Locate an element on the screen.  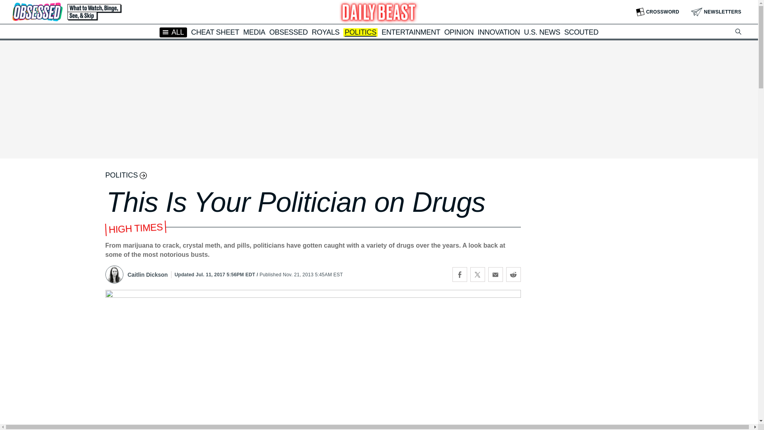
CROSSWORD is located at coordinates (657, 12).